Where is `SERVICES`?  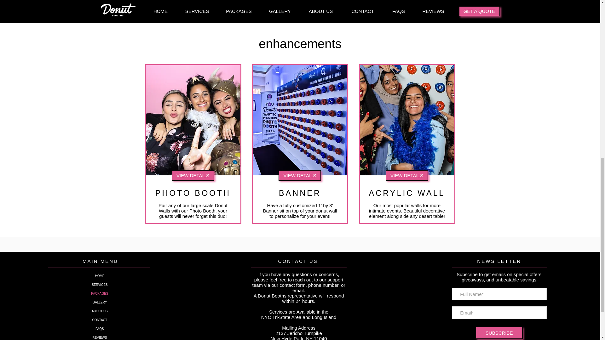 SERVICES is located at coordinates (100, 285).